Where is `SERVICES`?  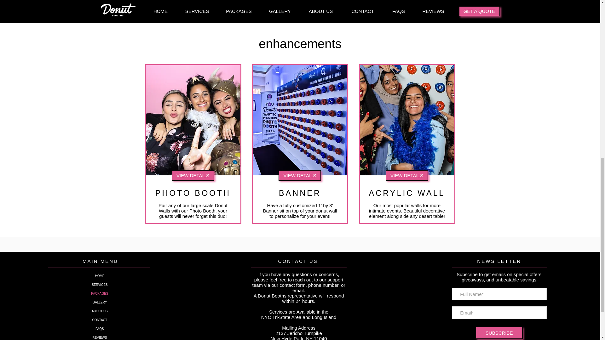 SERVICES is located at coordinates (100, 285).